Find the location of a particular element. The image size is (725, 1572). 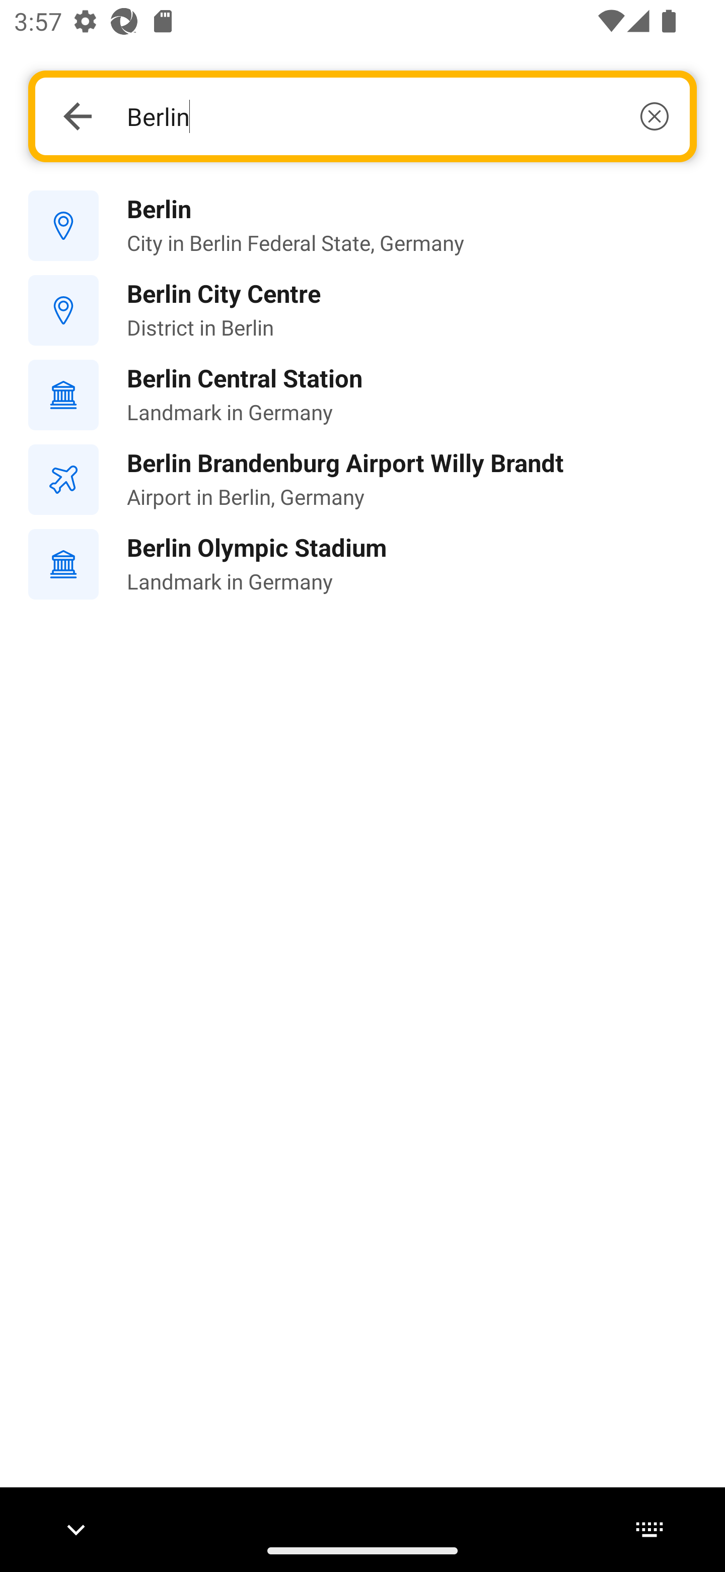

Berlin Olympic Stadium Landmark in Germany is located at coordinates (362, 564).